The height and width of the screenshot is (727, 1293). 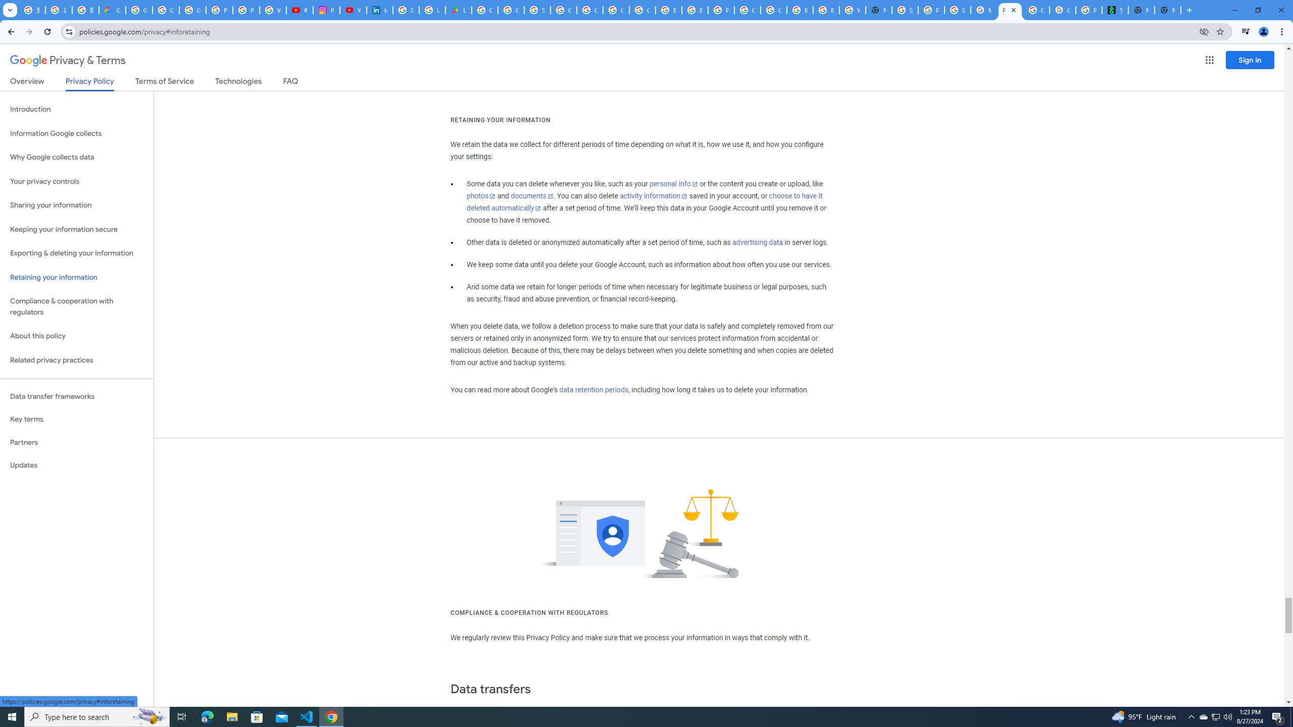 What do you see at coordinates (905, 10) in the screenshot?
I see `Sign in - Google Accounts` at bounding box center [905, 10].